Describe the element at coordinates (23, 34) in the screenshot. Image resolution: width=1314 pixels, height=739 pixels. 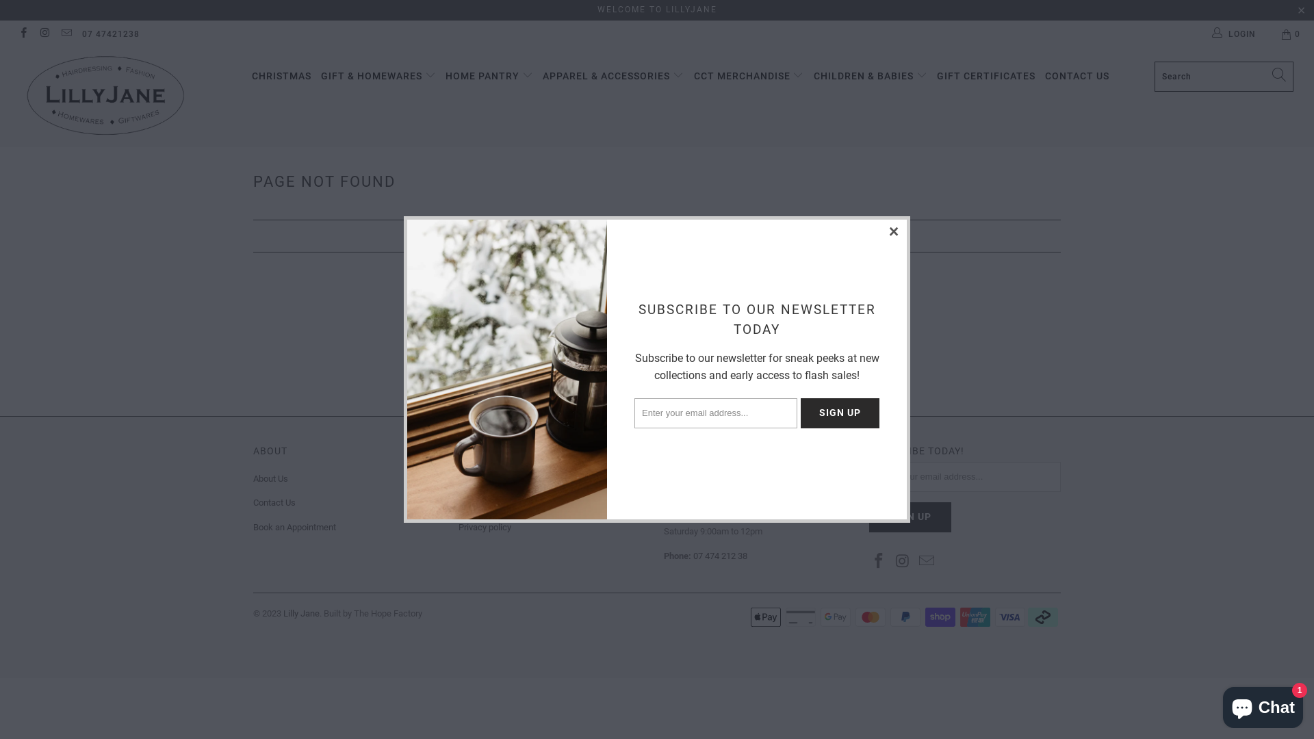
I see `Lilly Jane on Facebook` at that location.